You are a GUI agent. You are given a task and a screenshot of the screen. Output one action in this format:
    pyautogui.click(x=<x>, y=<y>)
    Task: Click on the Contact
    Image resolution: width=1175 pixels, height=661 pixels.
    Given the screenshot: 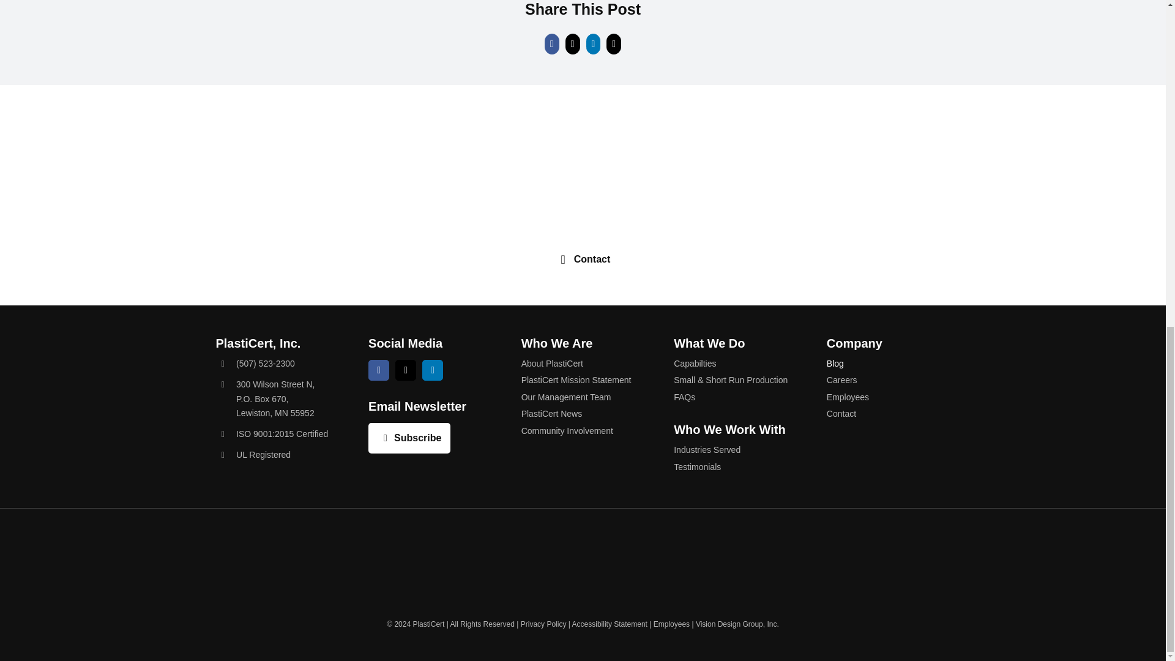 What is the action you would take?
    pyautogui.click(x=583, y=260)
    